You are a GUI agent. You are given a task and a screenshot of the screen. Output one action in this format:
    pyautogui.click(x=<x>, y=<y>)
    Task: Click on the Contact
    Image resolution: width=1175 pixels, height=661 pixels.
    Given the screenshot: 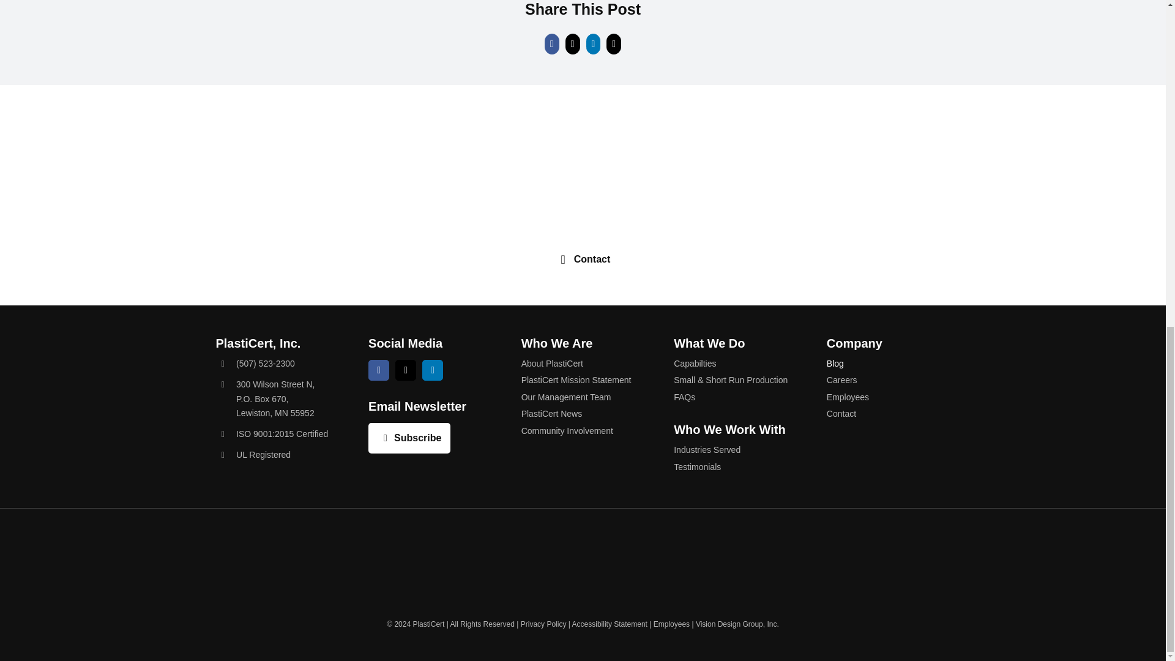 What is the action you would take?
    pyautogui.click(x=583, y=260)
    